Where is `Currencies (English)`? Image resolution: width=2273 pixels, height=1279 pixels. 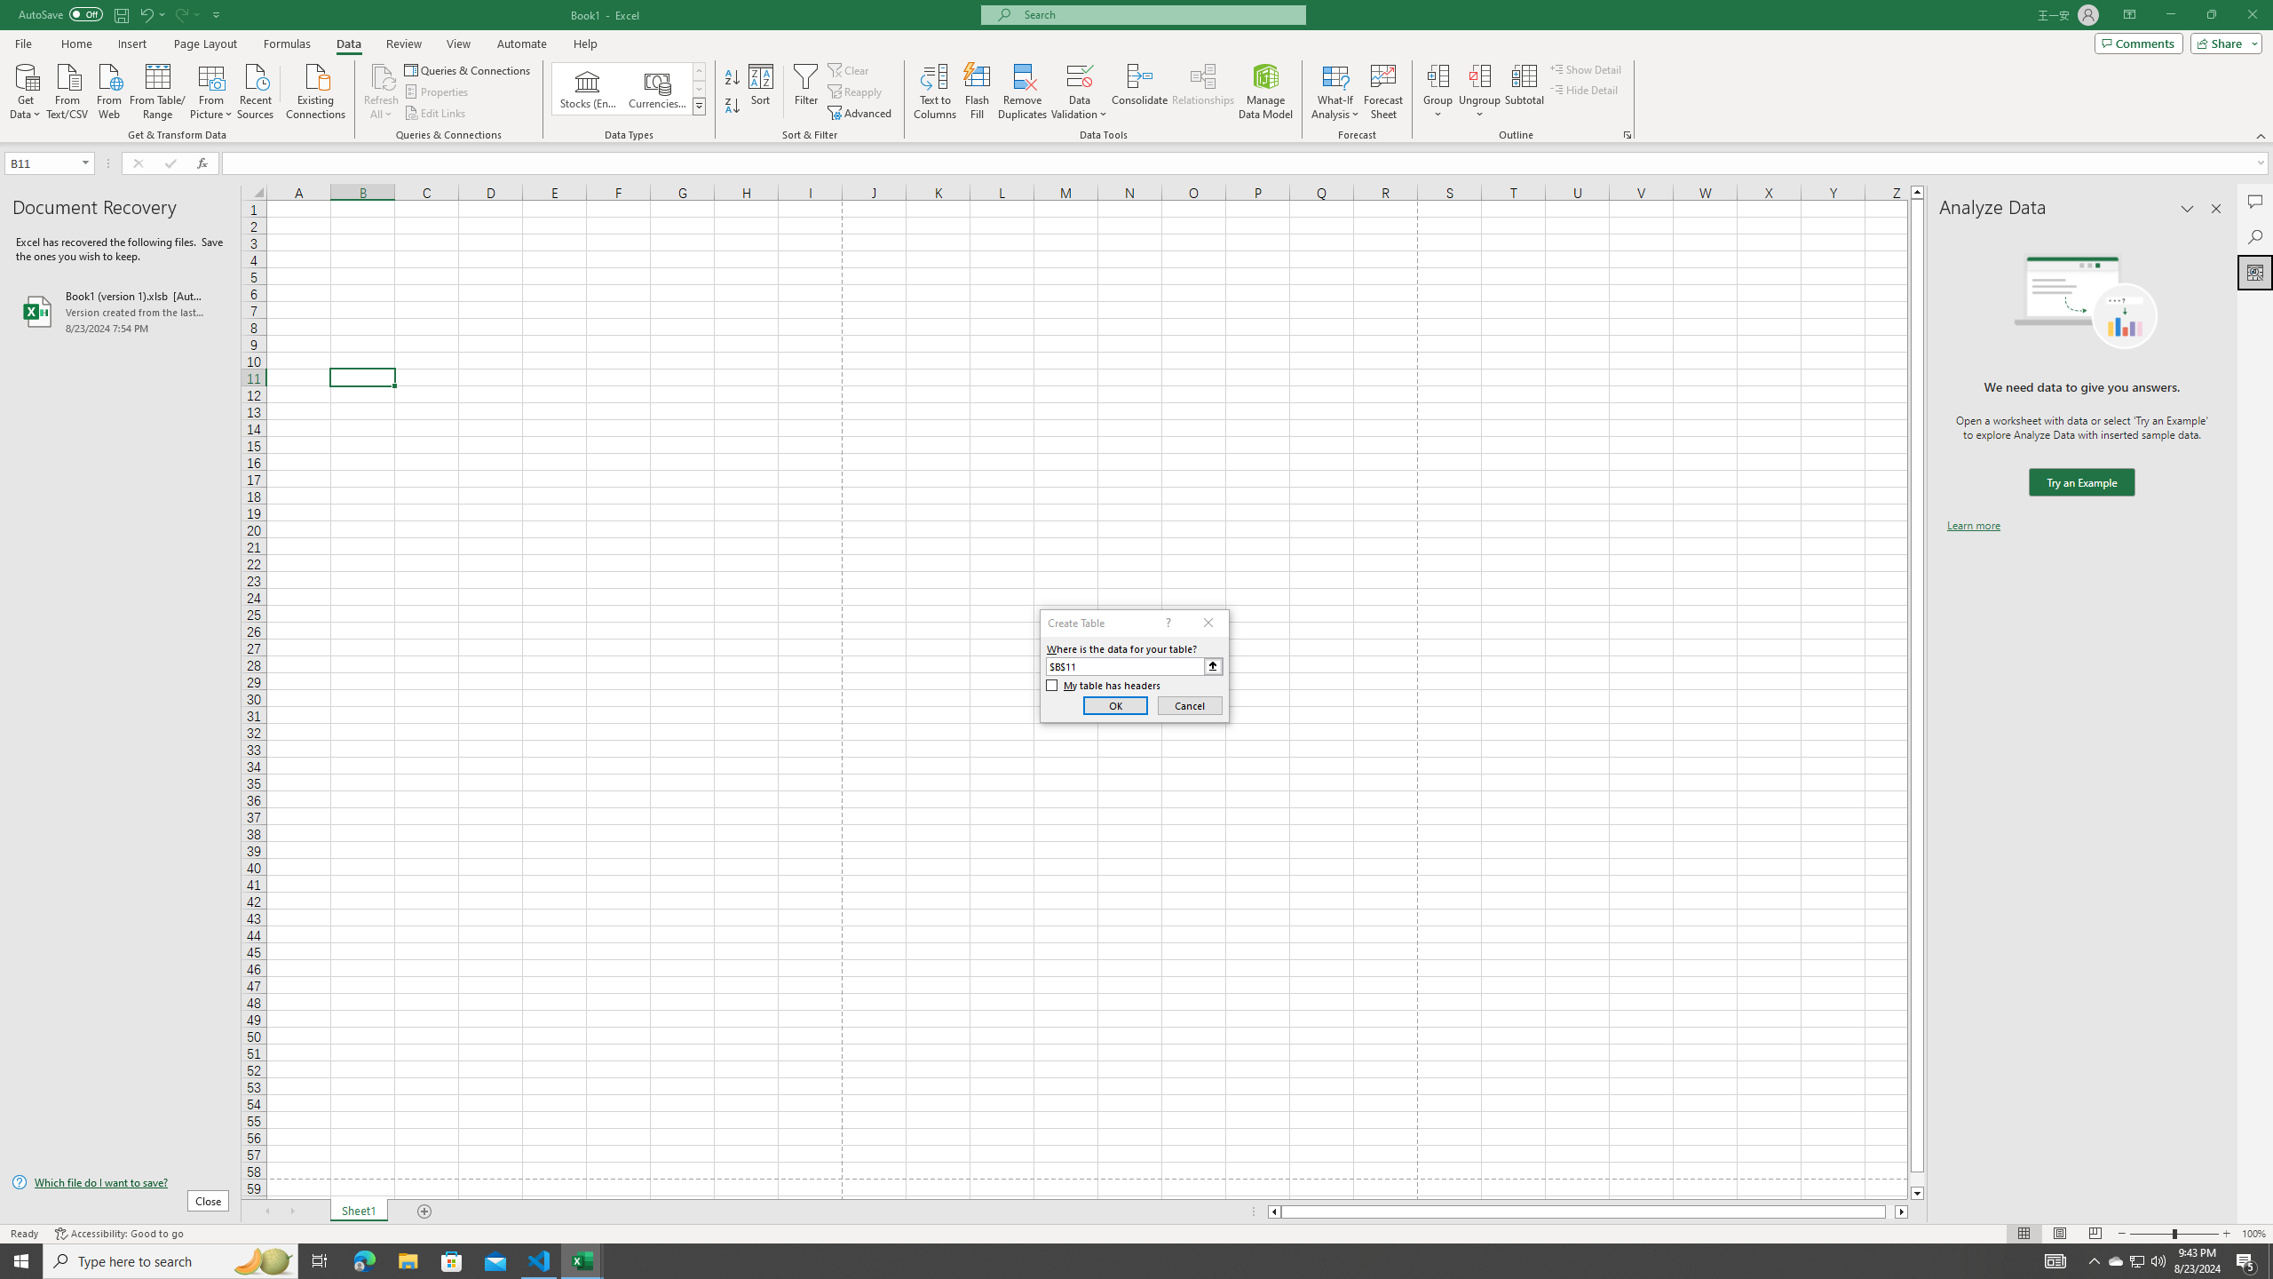 Currencies (English) is located at coordinates (657, 89).